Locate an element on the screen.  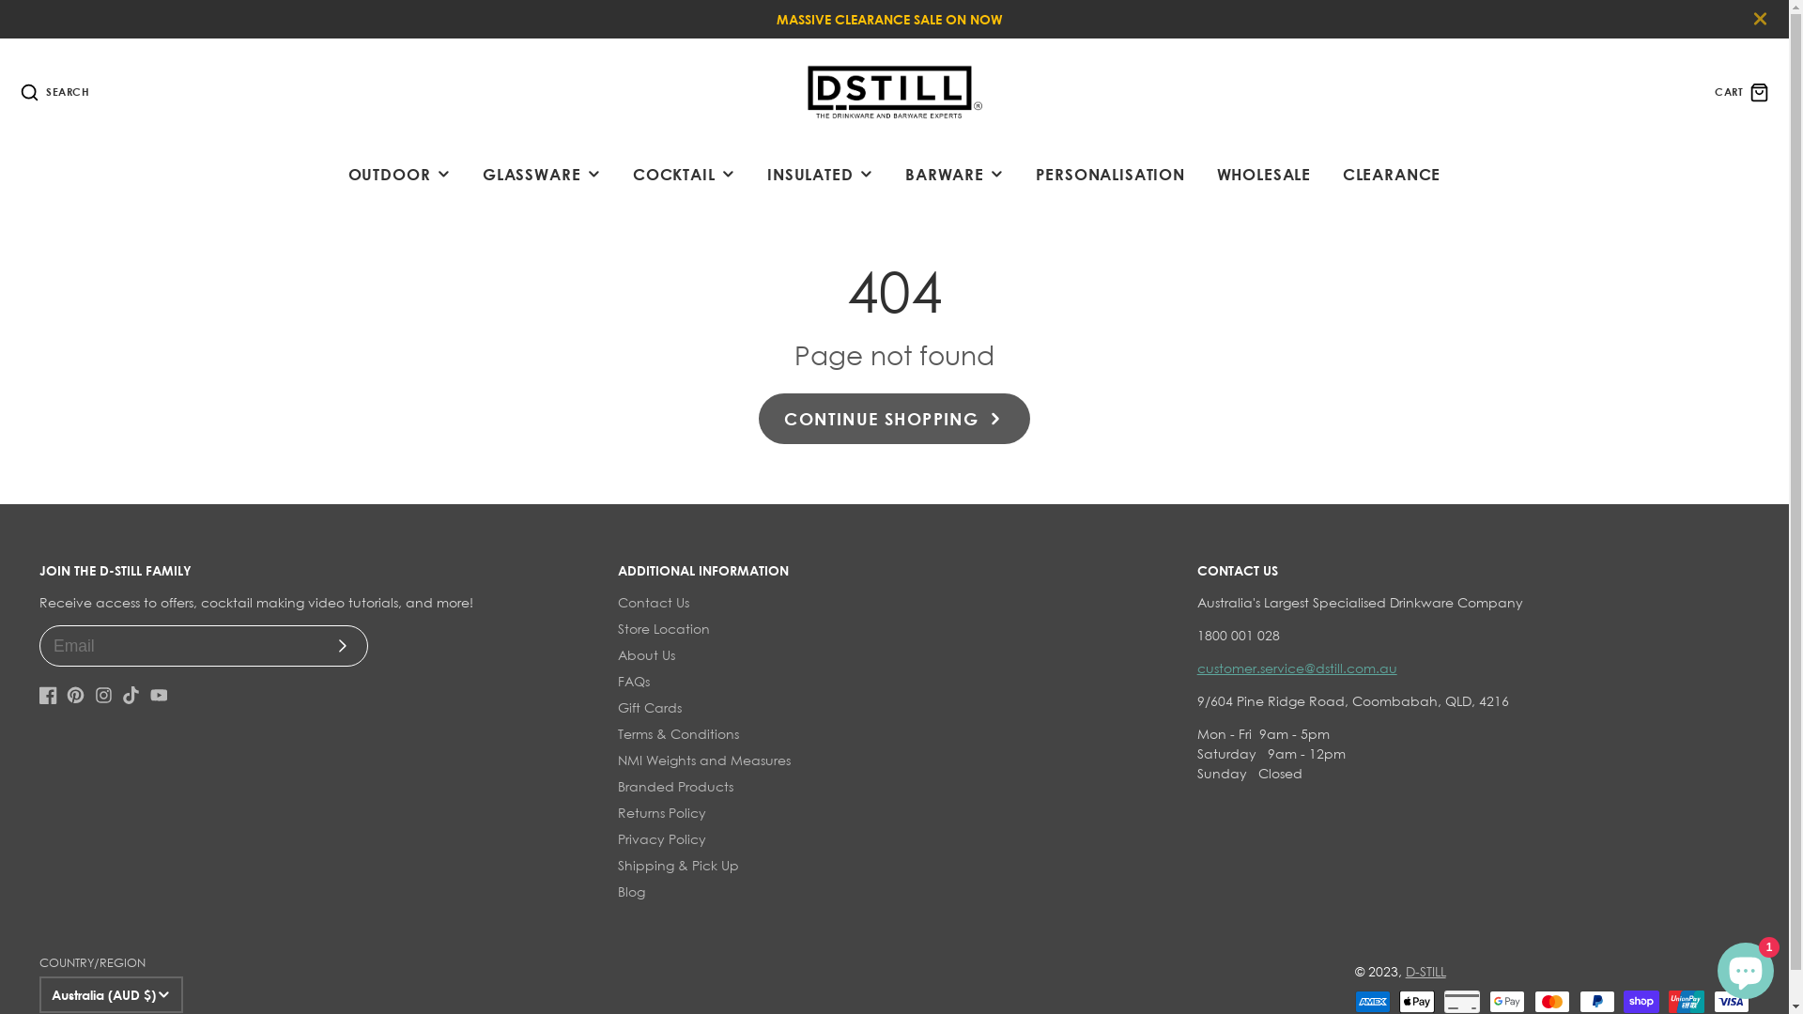
Blog is located at coordinates (631, 892).